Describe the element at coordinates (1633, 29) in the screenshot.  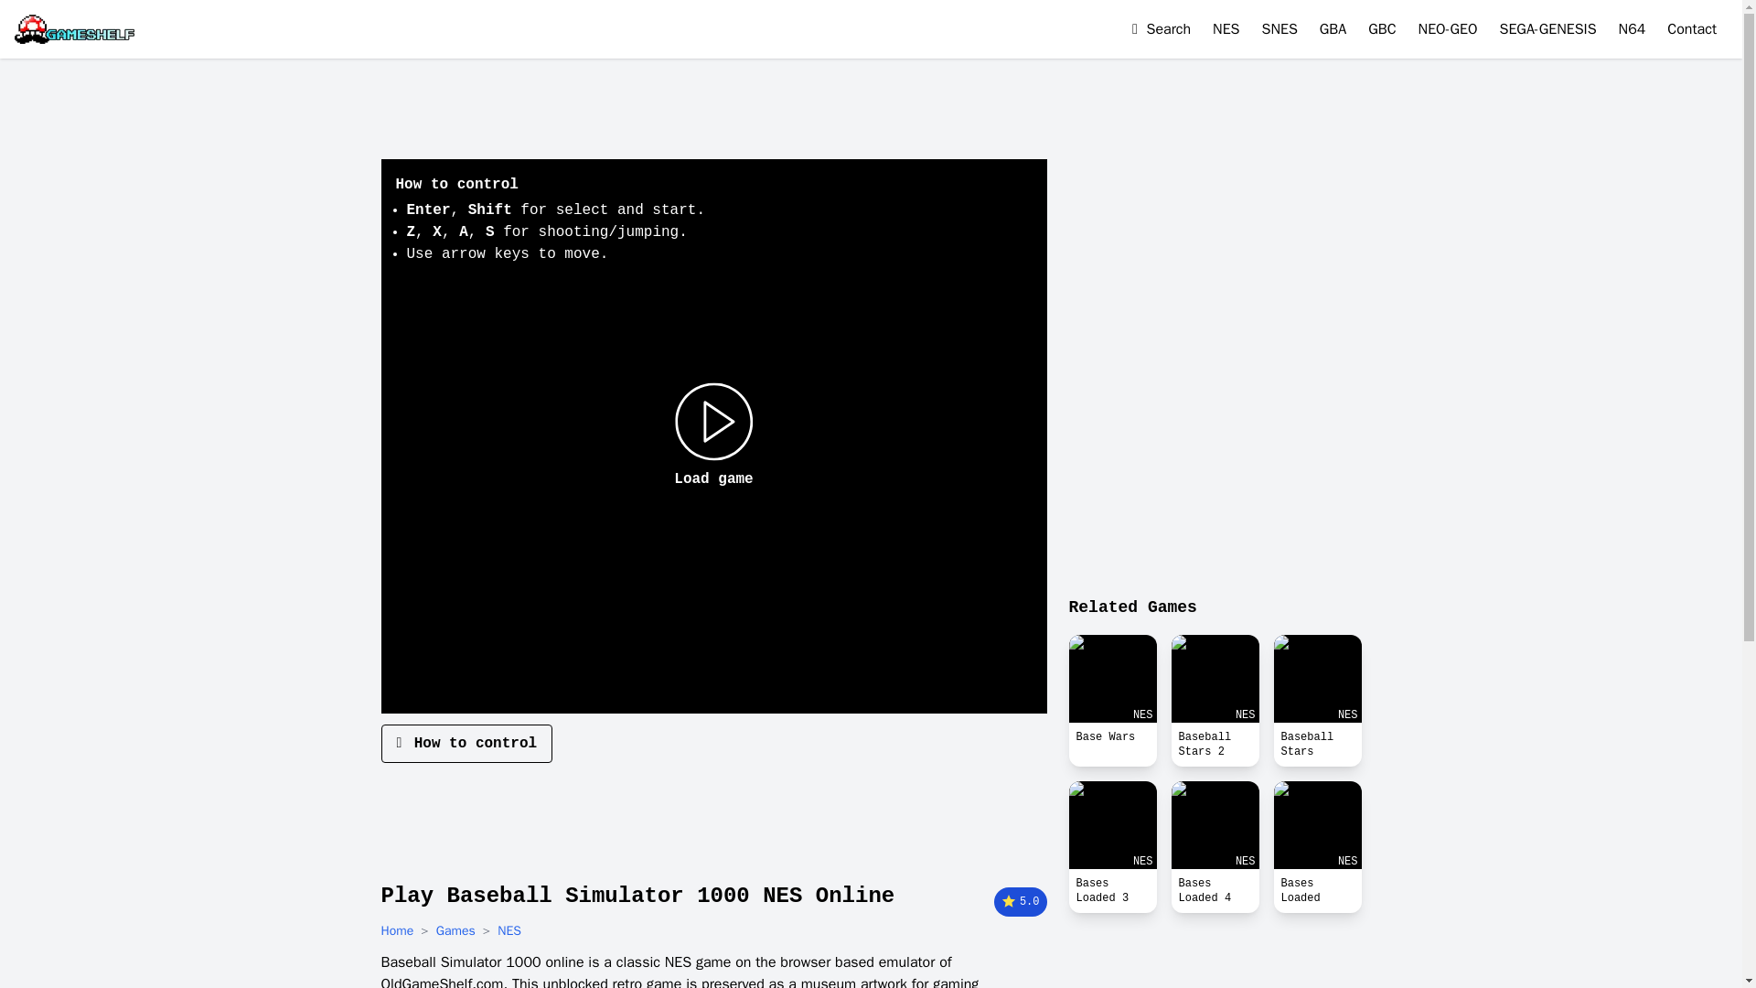
I see `N64` at that location.